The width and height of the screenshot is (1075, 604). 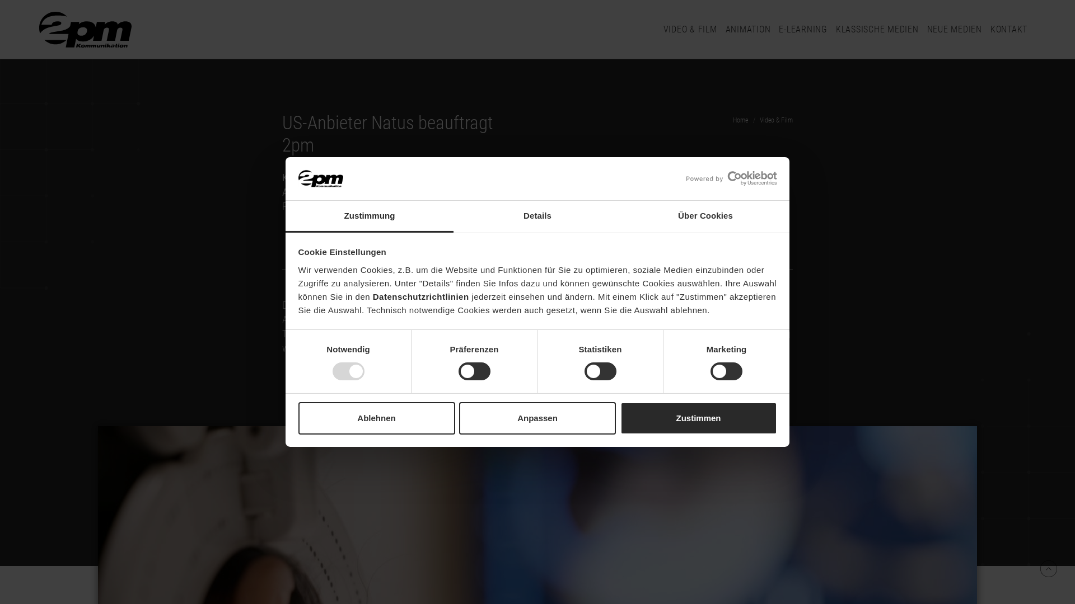 I want to click on NEUE MEDIEN, so click(x=955, y=30).